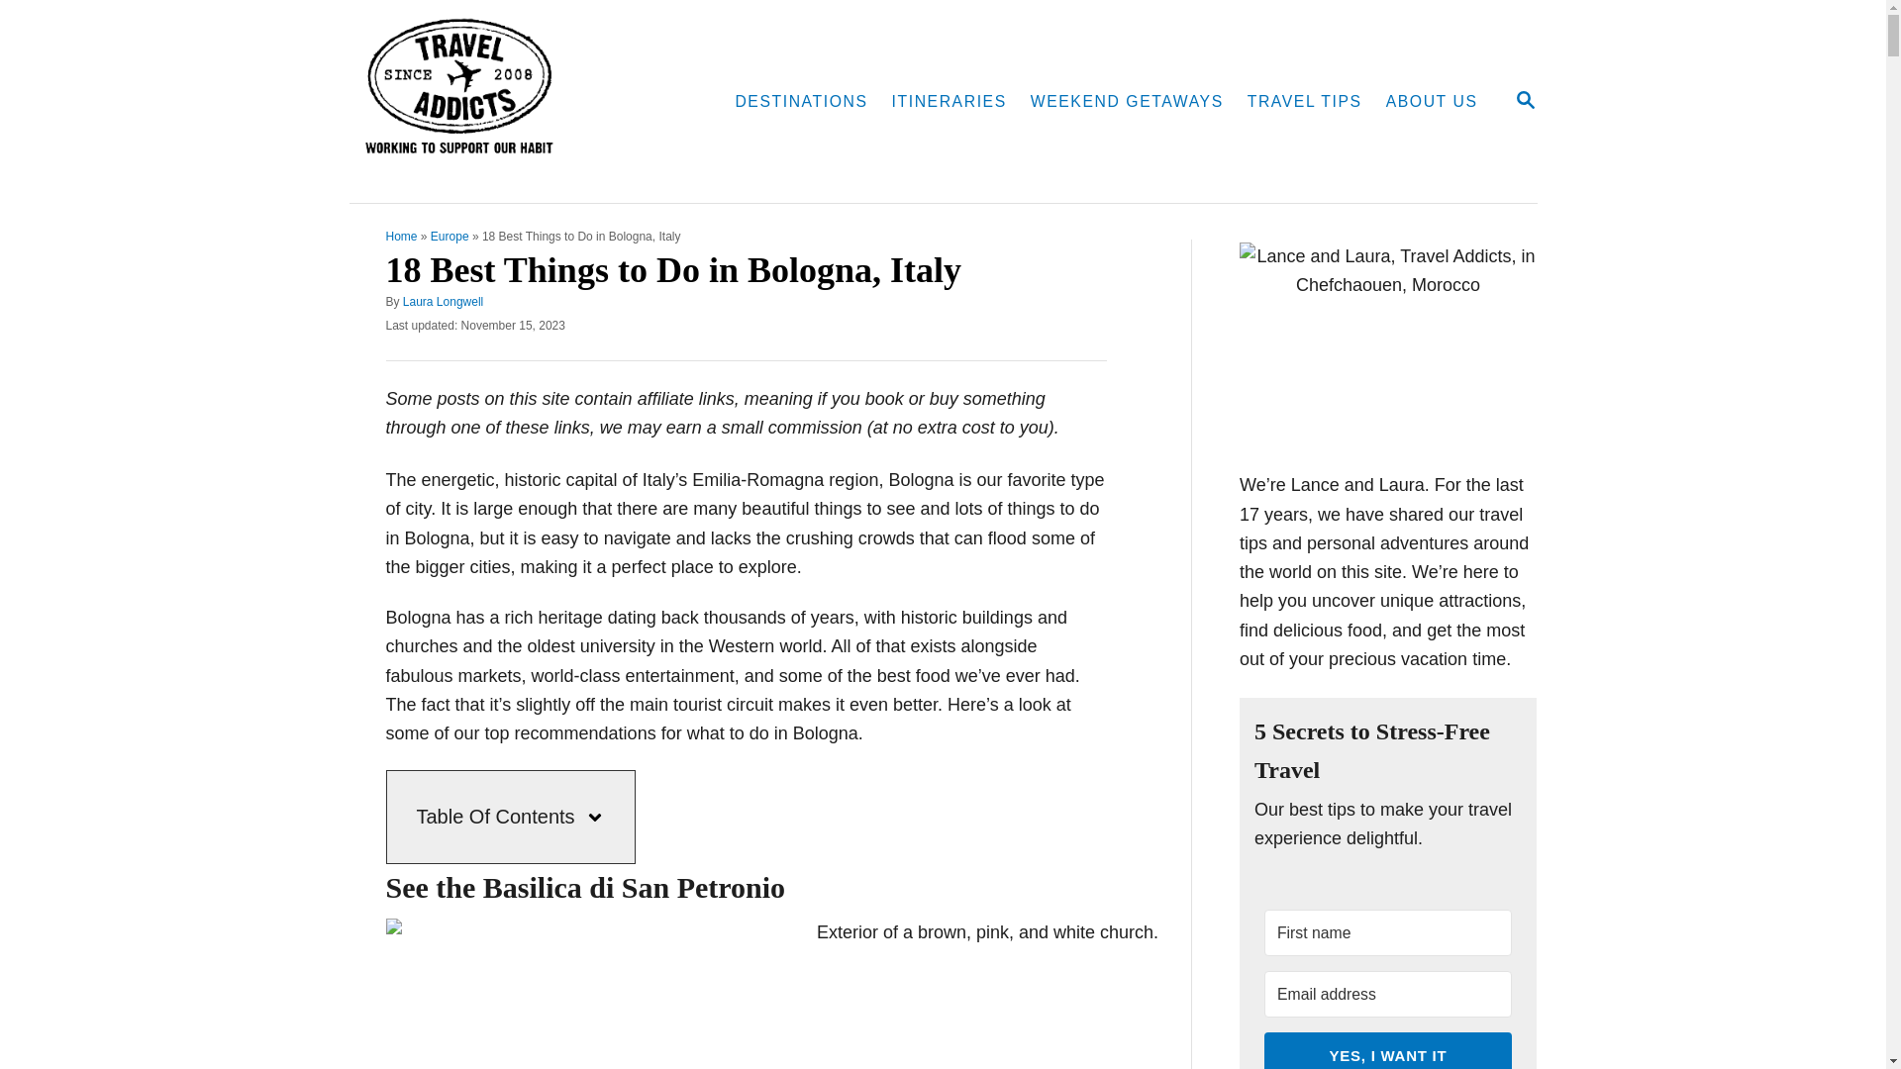 Image resolution: width=1901 pixels, height=1069 pixels. What do you see at coordinates (1525, 101) in the screenshot?
I see `Europe` at bounding box center [1525, 101].